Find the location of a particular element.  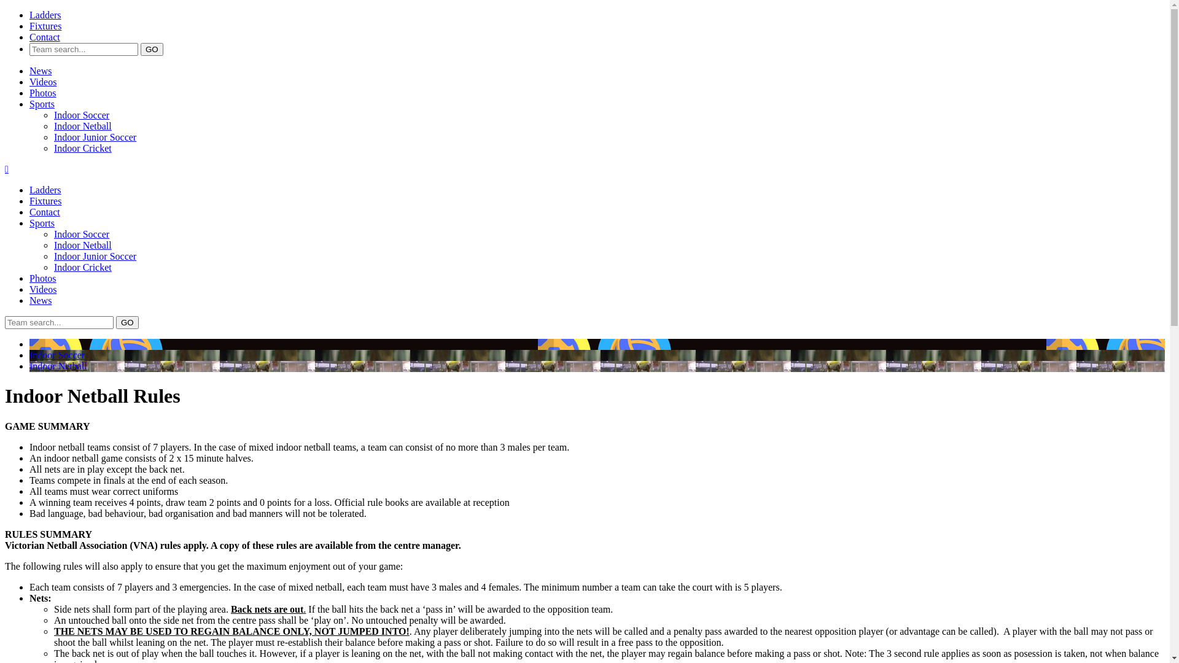

Indoor Netball is located at coordinates (83, 126).